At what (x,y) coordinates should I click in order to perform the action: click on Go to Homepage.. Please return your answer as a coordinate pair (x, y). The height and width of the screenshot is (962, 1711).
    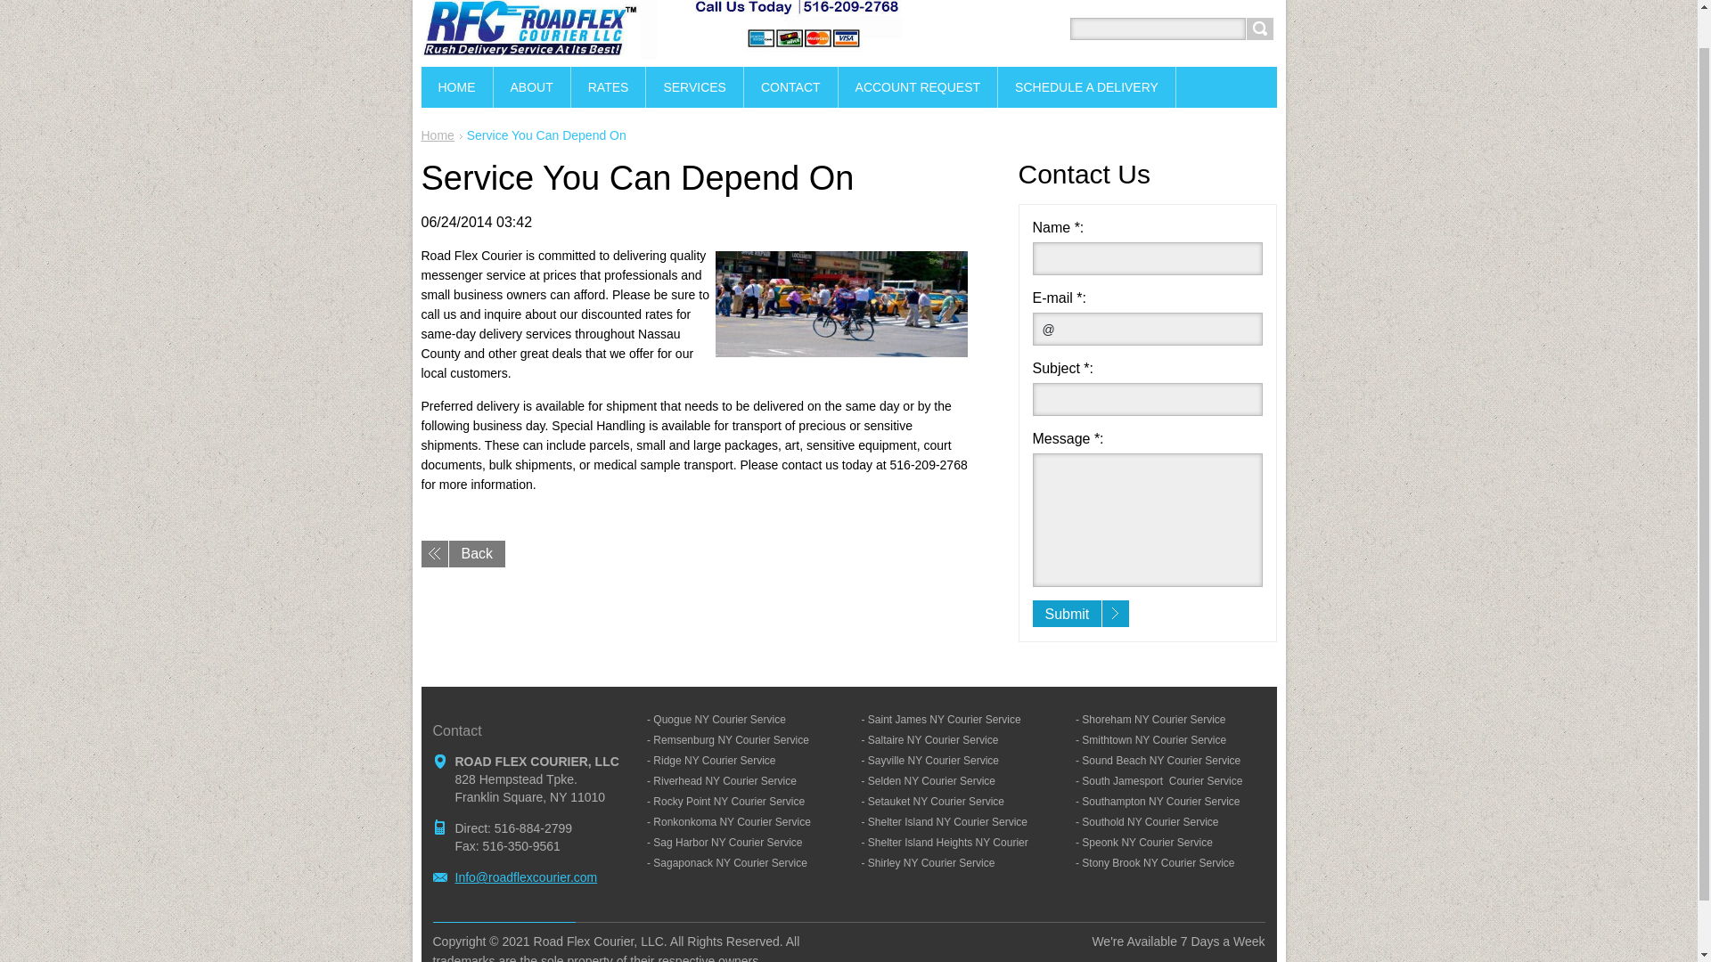
    Looking at the image, I should click on (661, 50).